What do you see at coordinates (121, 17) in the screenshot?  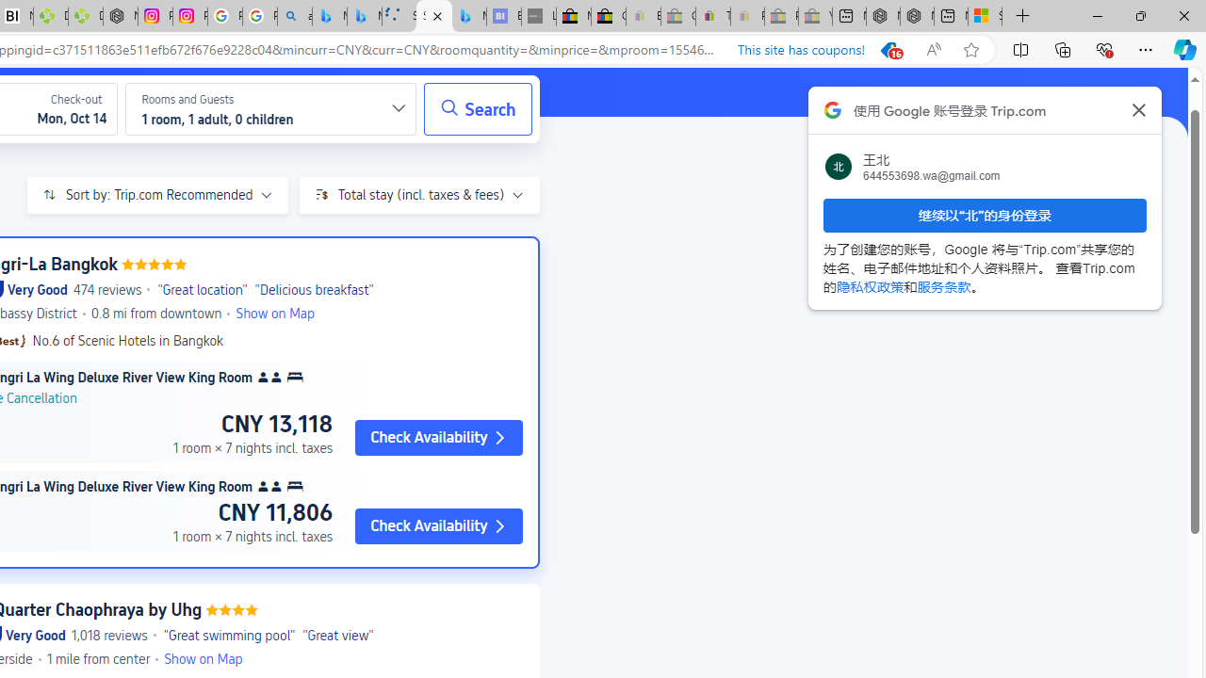 I see `Nordace - Nordace Edin Collection` at bounding box center [121, 17].